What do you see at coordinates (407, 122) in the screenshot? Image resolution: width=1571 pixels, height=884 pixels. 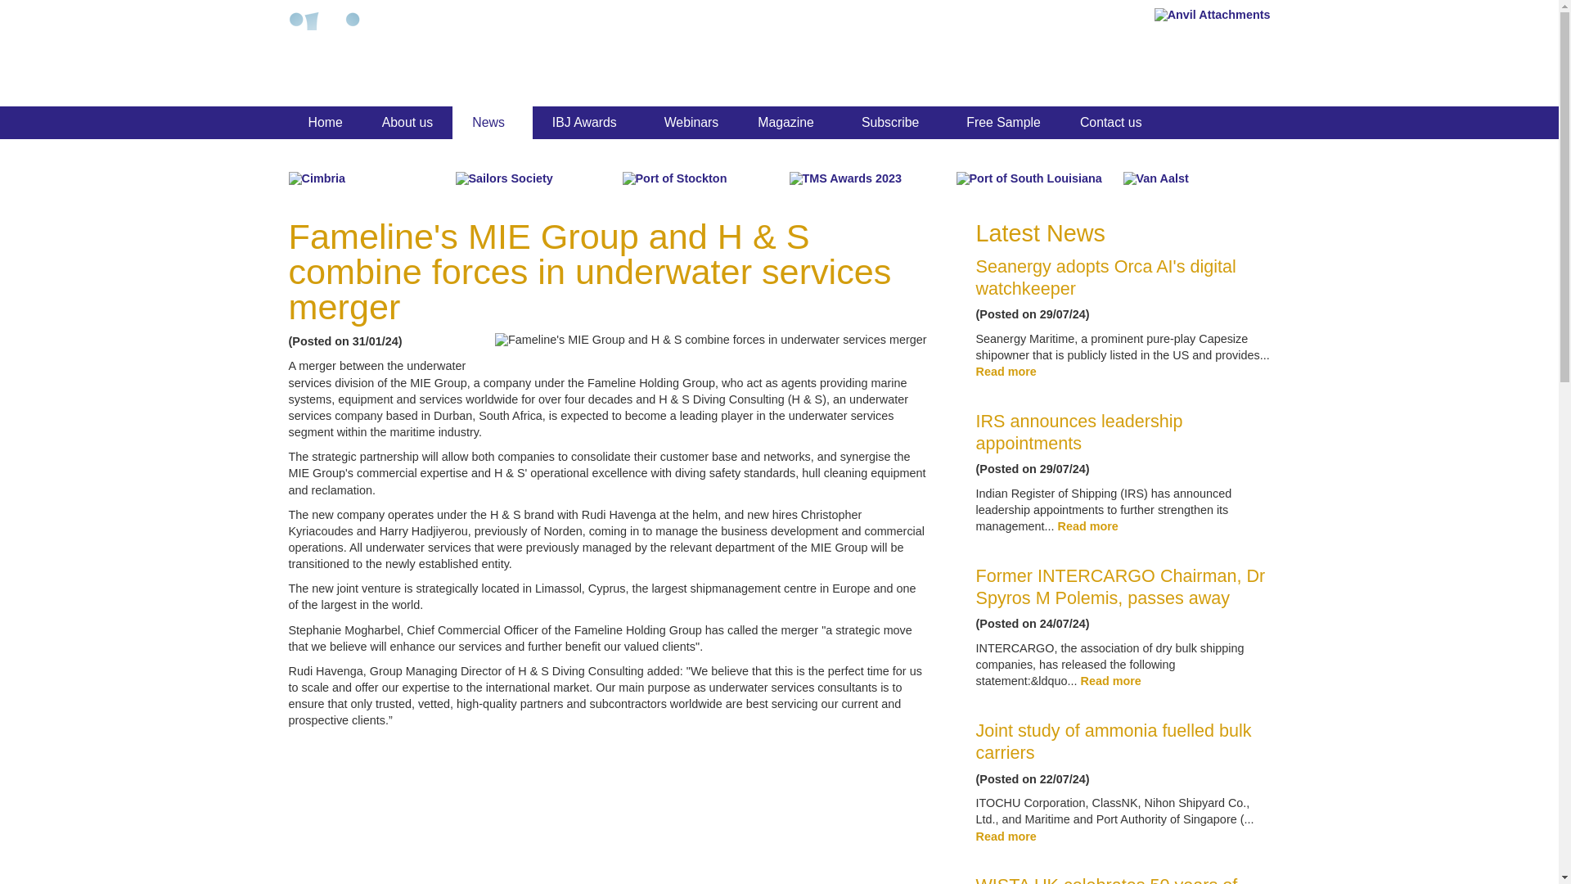 I see `About us` at bounding box center [407, 122].